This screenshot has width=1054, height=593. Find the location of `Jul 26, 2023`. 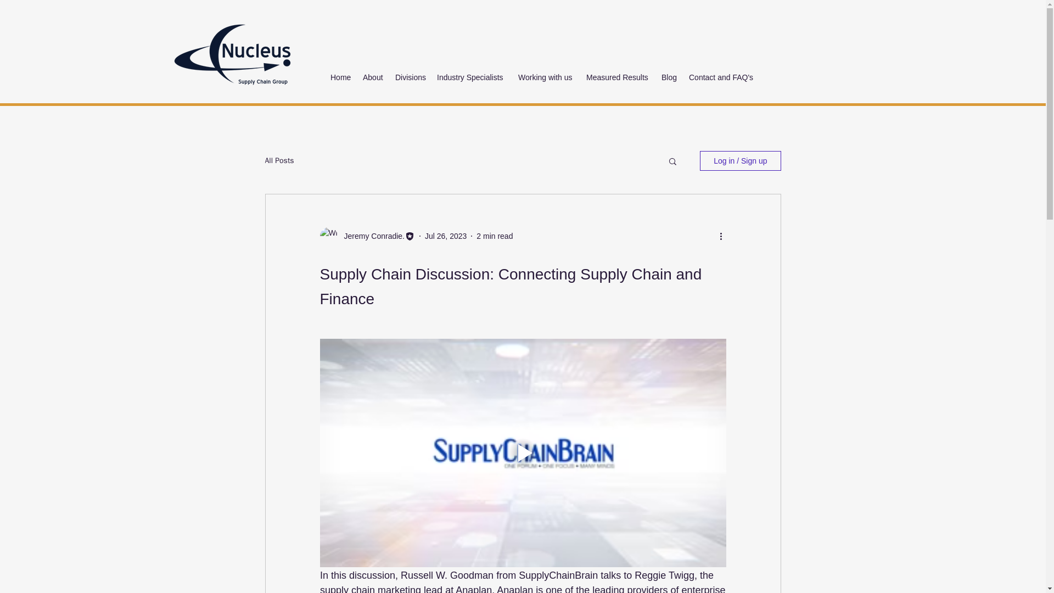

Jul 26, 2023 is located at coordinates (446, 236).